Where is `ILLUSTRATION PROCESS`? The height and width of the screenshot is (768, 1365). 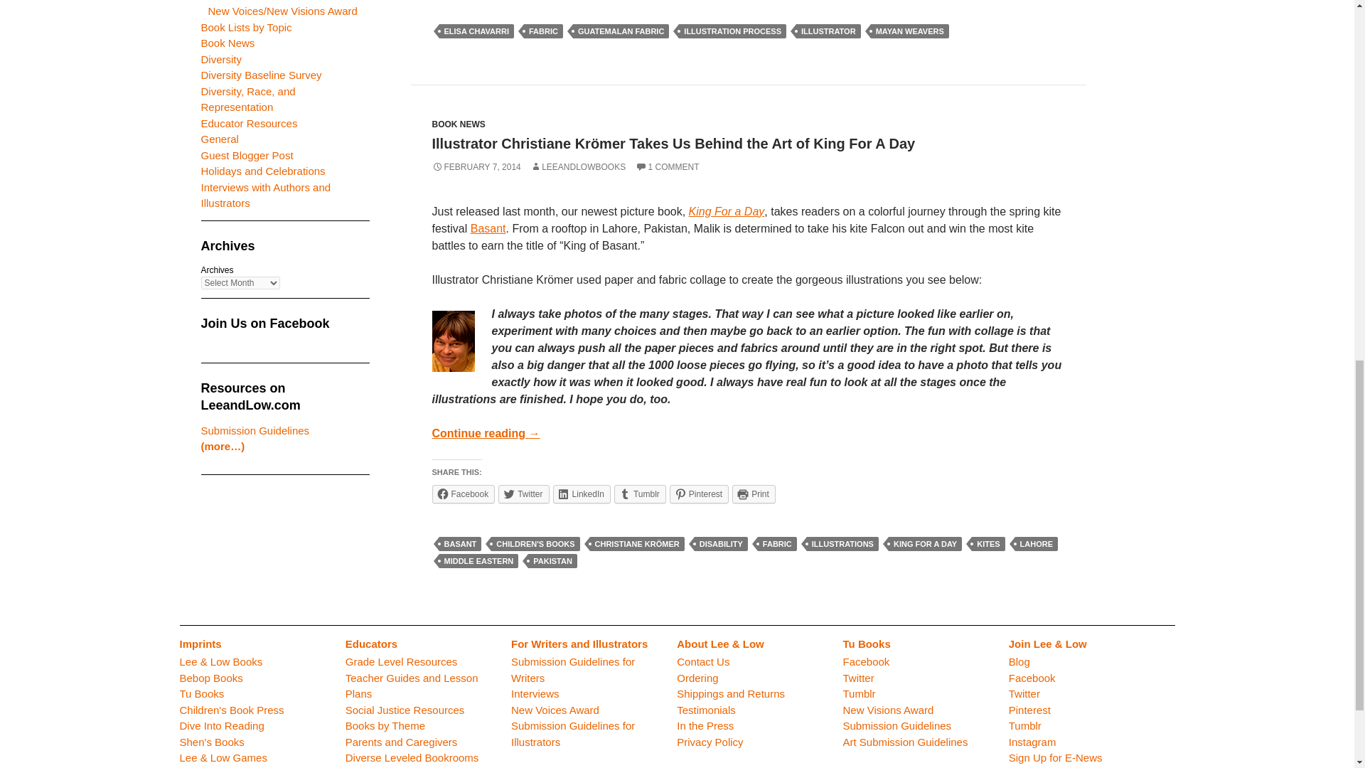 ILLUSTRATION PROCESS is located at coordinates (732, 31).